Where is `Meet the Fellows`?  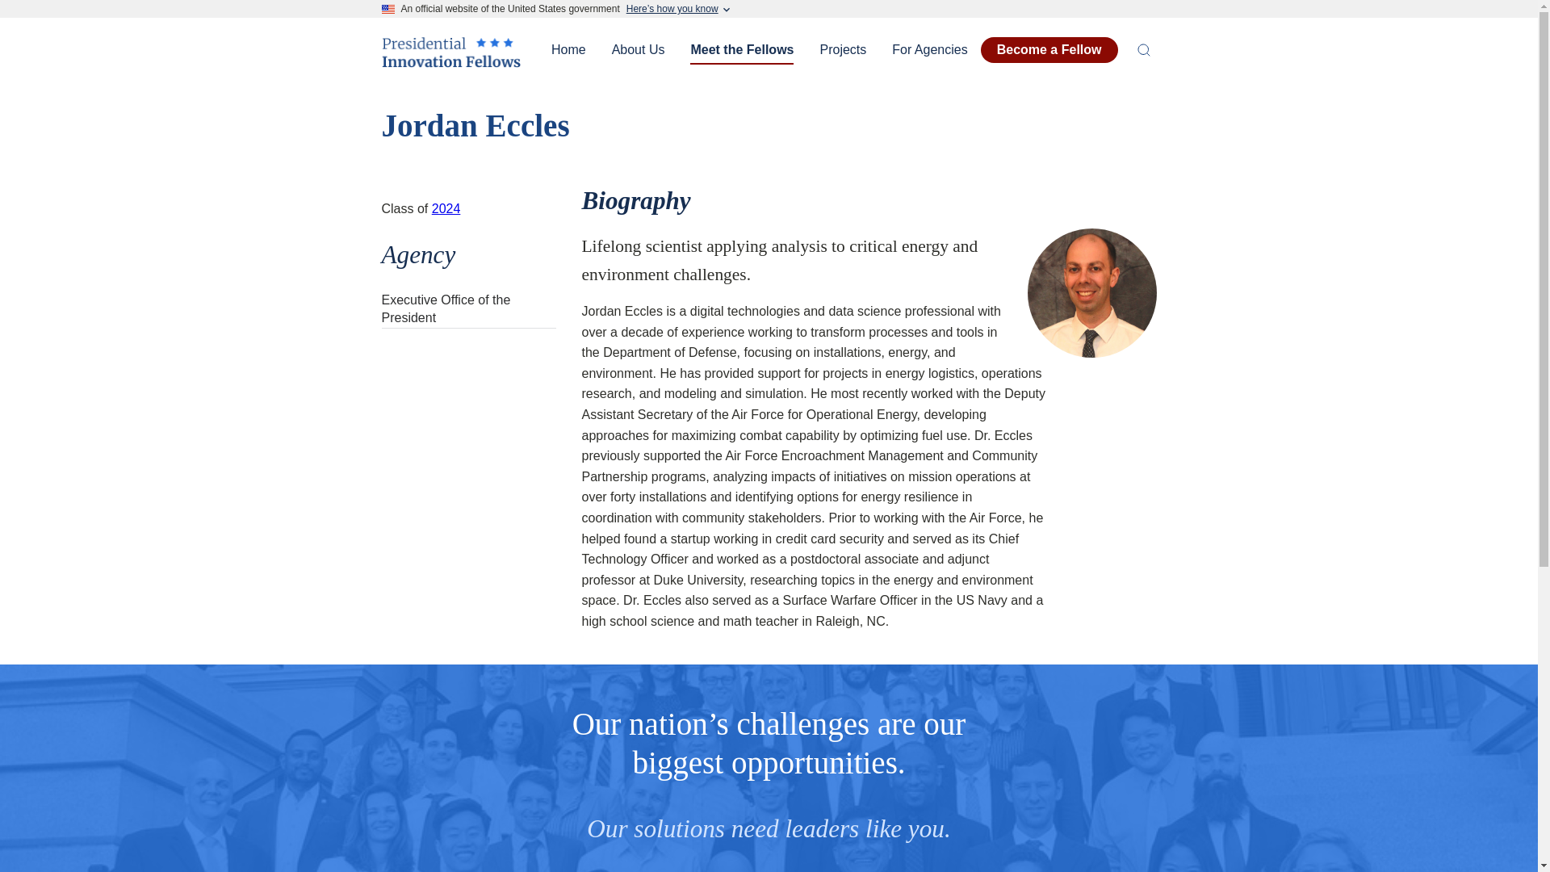 Meet the Fellows is located at coordinates (741, 50).